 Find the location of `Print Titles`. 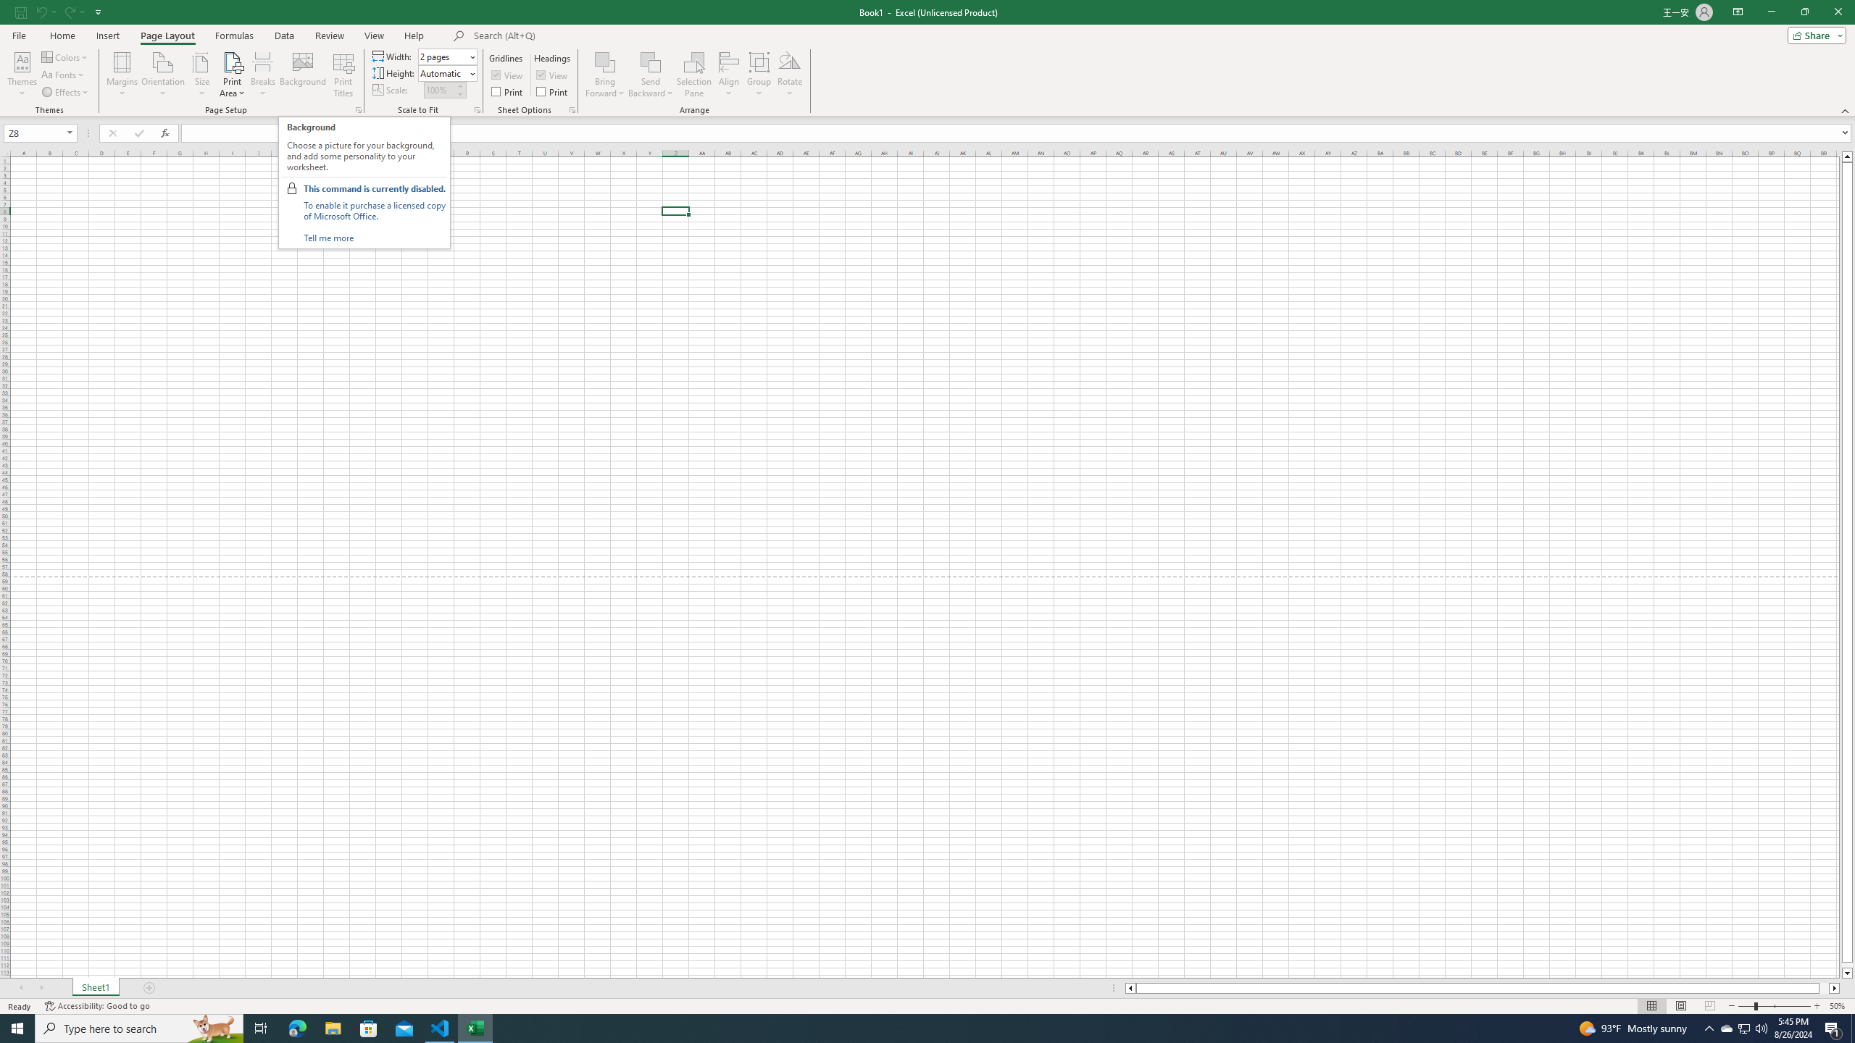

Print Titles is located at coordinates (343, 75).